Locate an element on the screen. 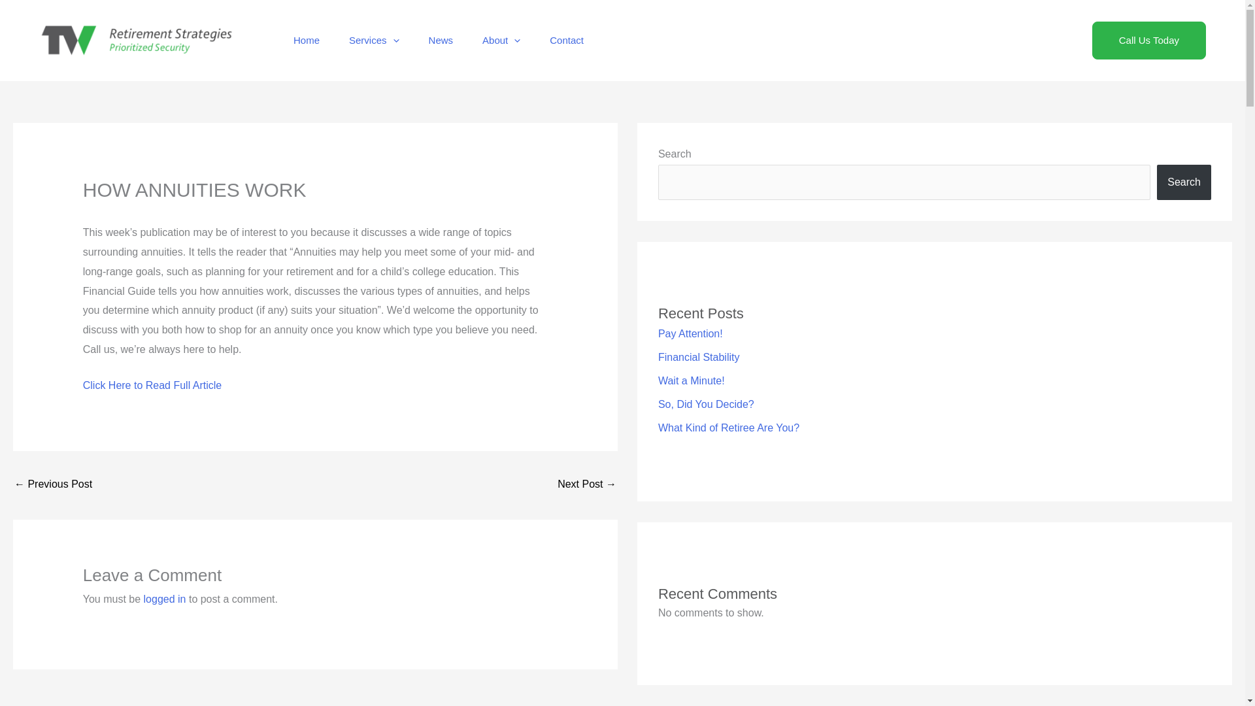  About is located at coordinates (506, 41).